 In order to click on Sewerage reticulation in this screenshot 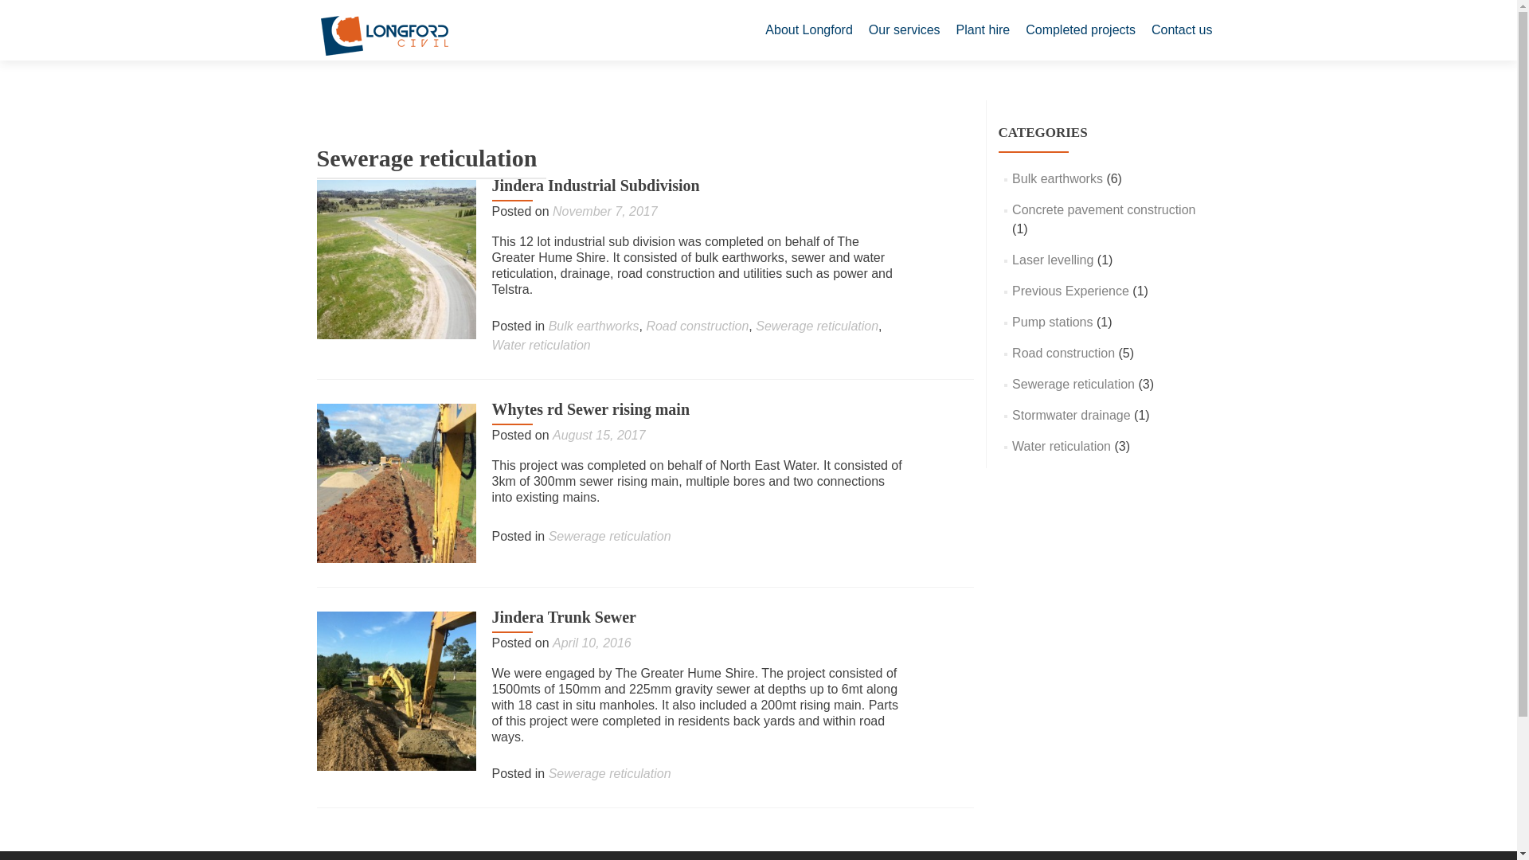, I will do `click(816, 325)`.